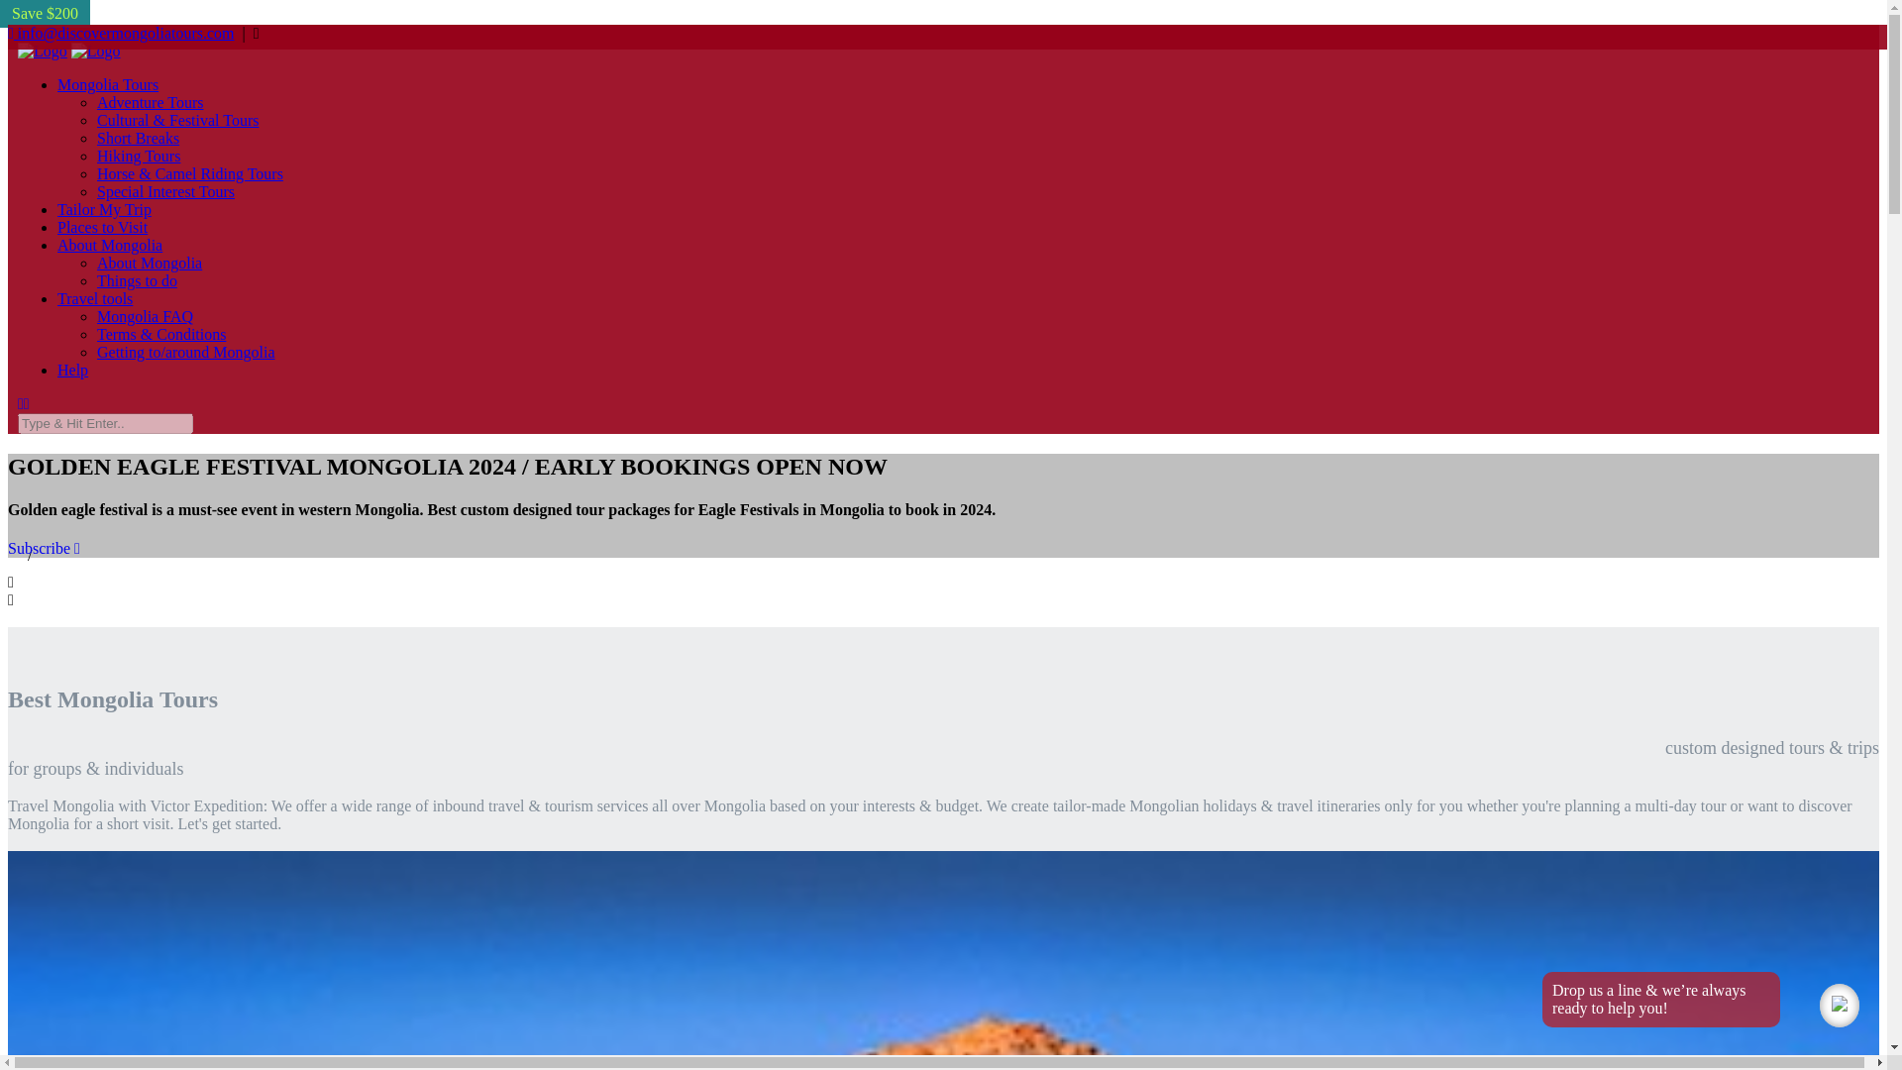 The image size is (1902, 1070). What do you see at coordinates (44, 548) in the screenshot?
I see `Subscribe` at bounding box center [44, 548].